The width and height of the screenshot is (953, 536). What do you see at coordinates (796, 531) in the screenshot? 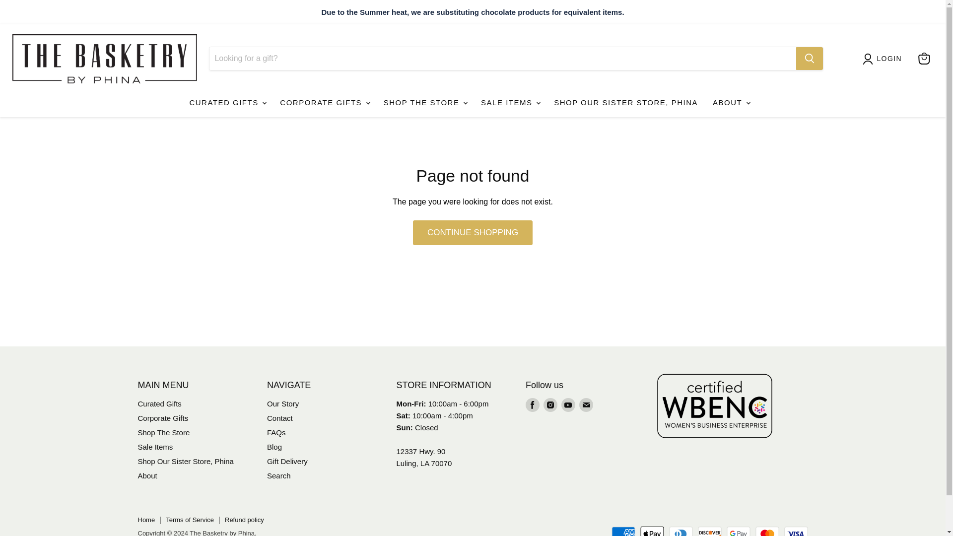
I see `Visa` at bounding box center [796, 531].